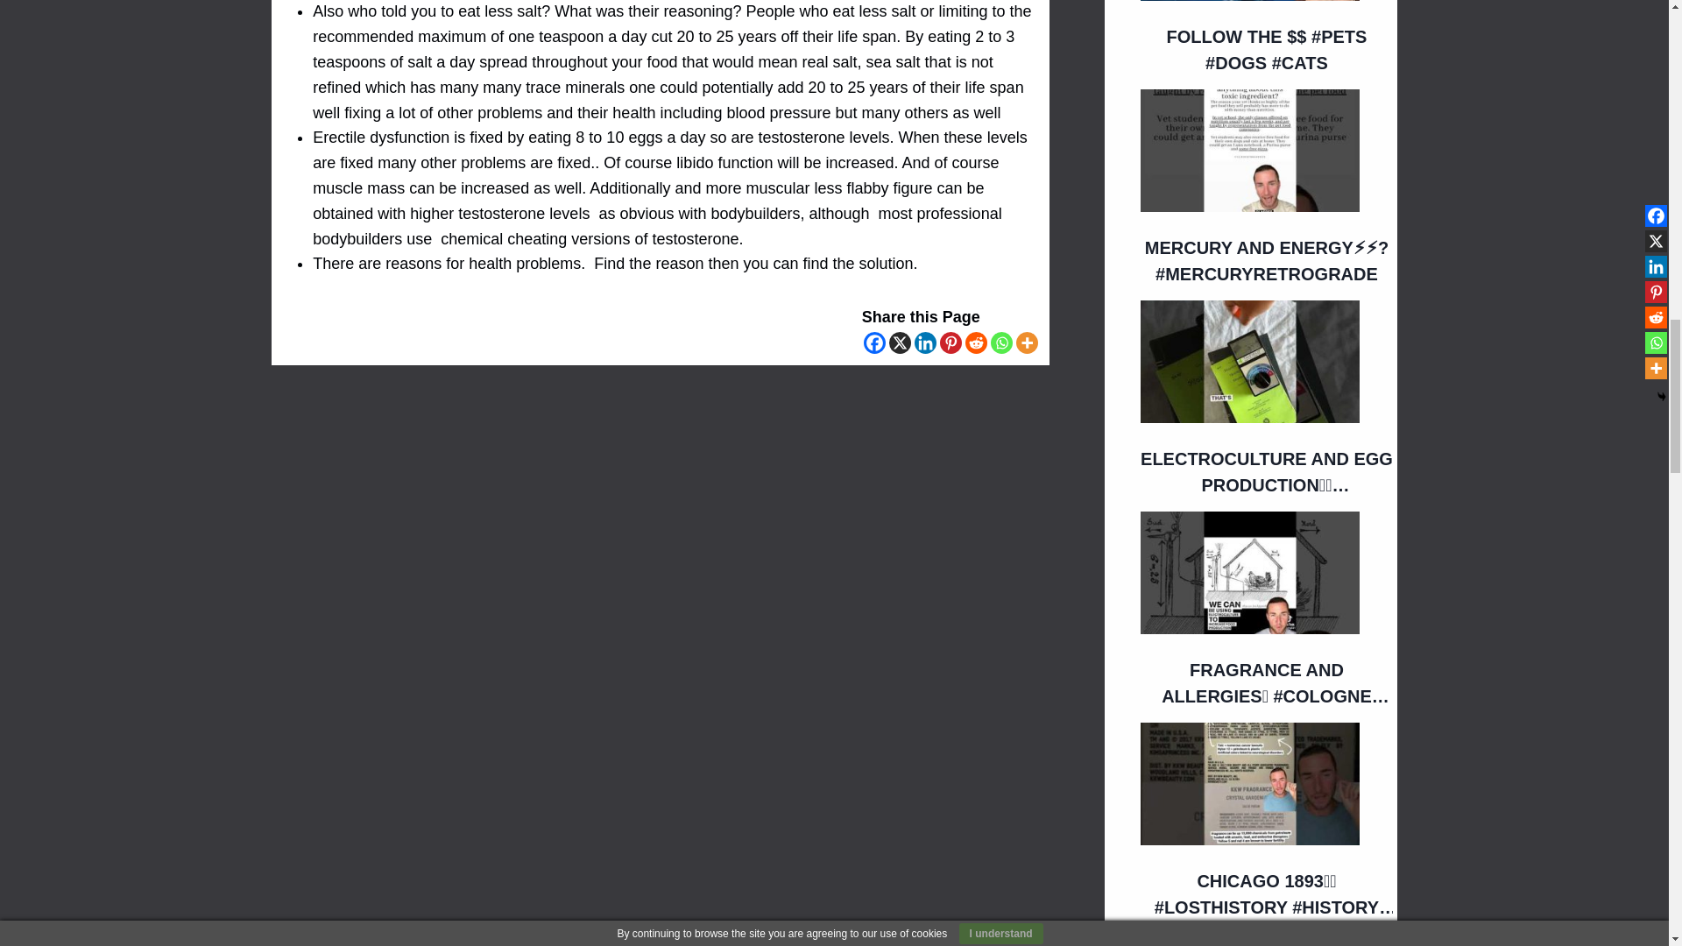 The image size is (1682, 946). What do you see at coordinates (1027, 342) in the screenshot?
I see `More` at bounding box center [1027, 342].